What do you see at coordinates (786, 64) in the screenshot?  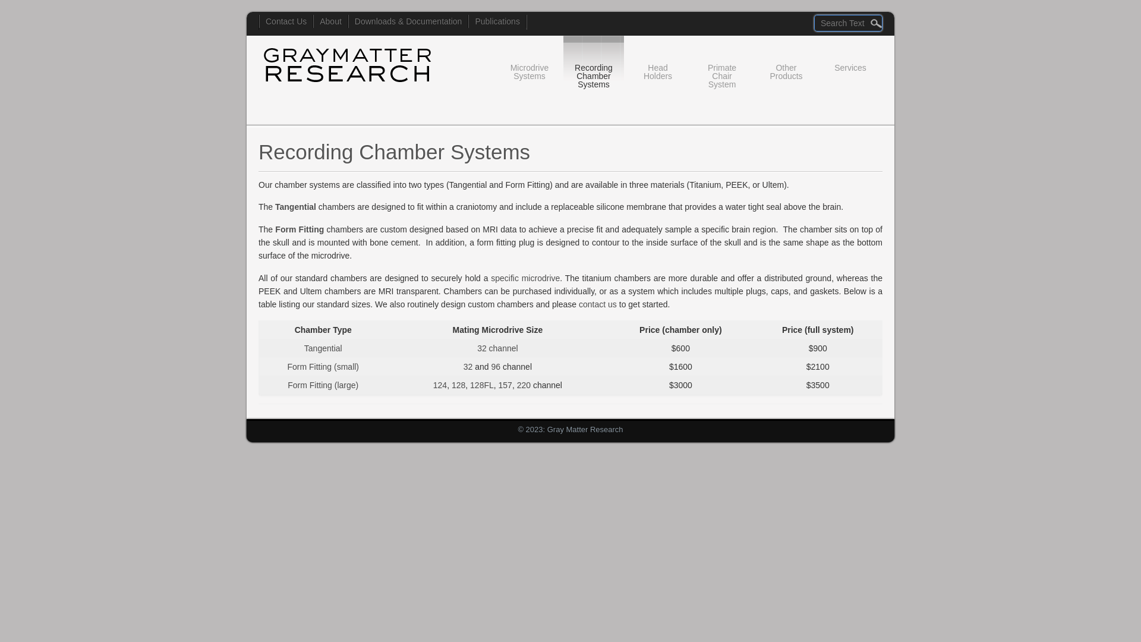 I see `Other Products` at bounding box center [786, 64].